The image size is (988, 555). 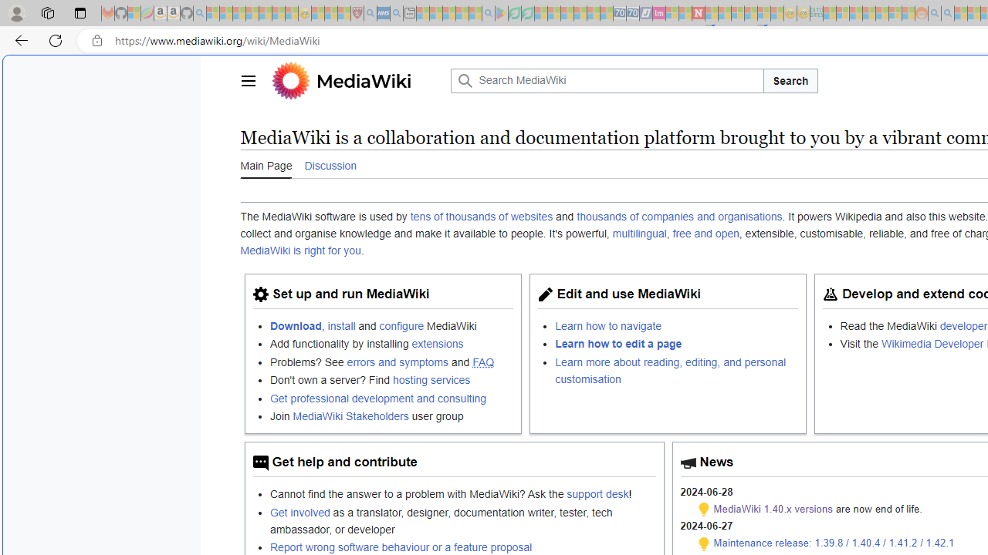 I want to click on 14 Common Myths Debunked By Scientific Facts - Sleeping, so click(x=724, y=14).